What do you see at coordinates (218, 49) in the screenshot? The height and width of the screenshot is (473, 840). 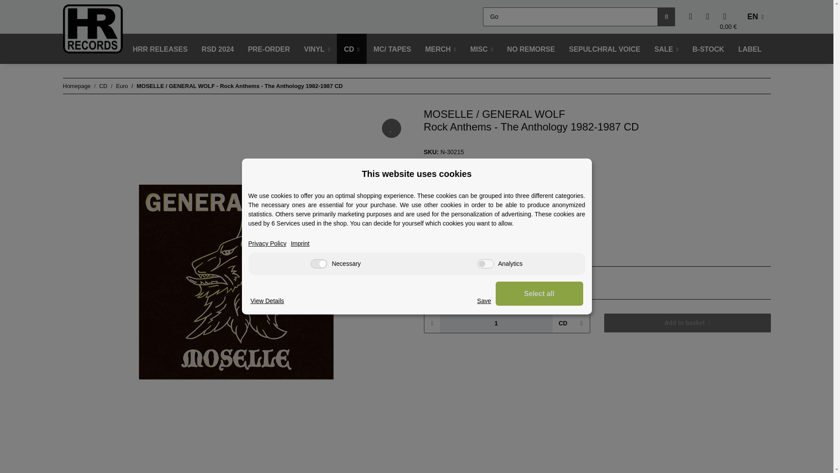 I see `RSD 2024` at bounding box center [218, 49].